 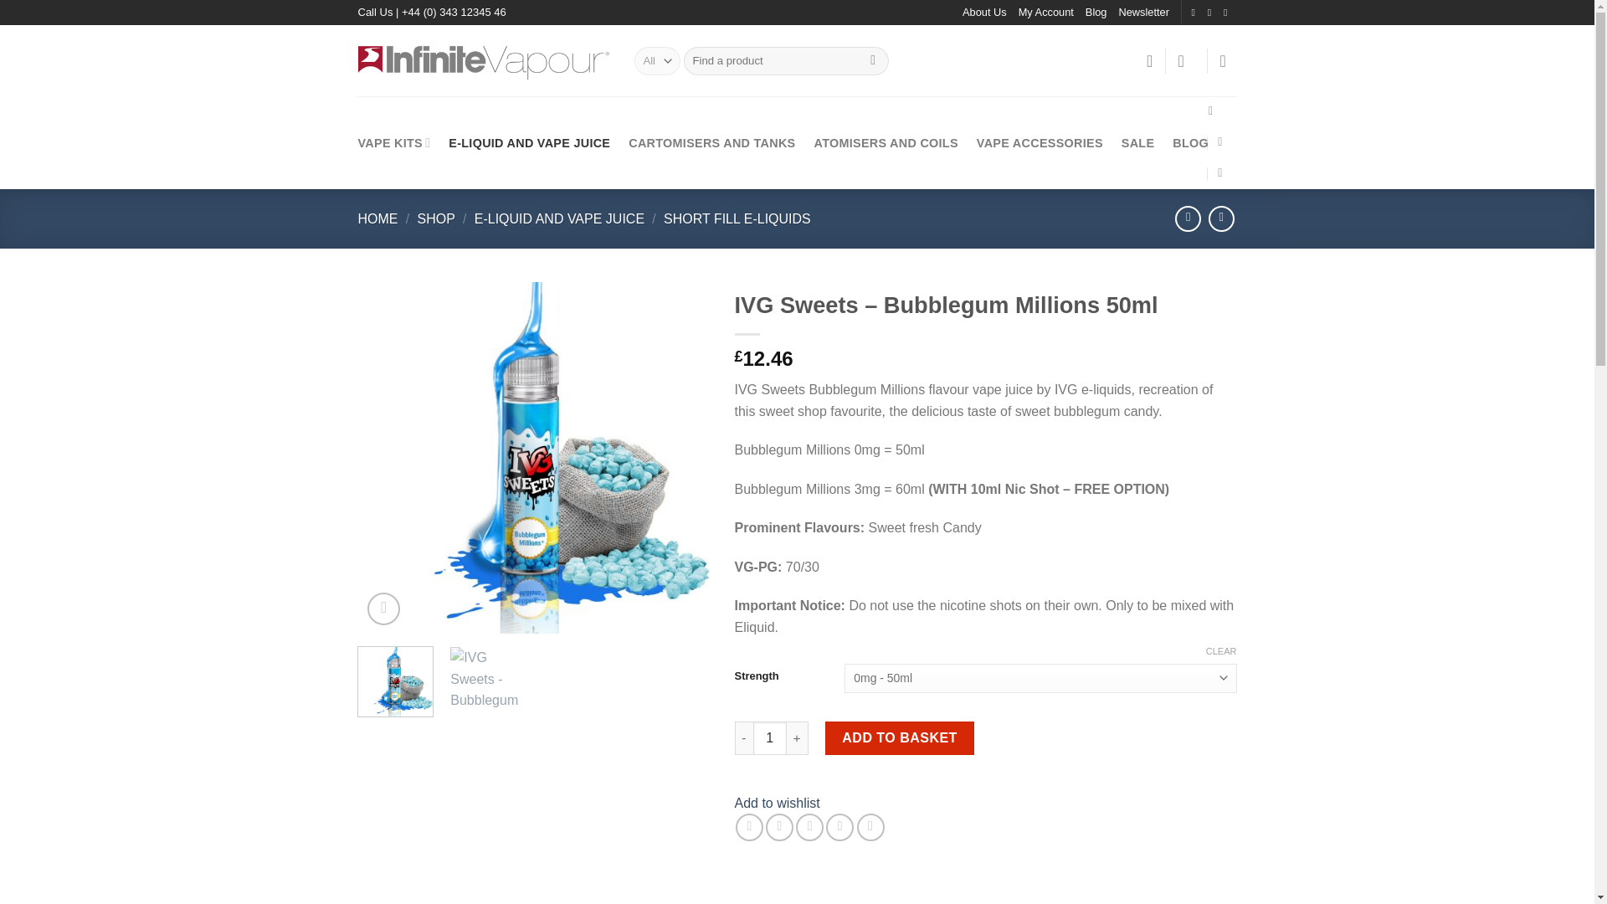 What do you see at coordinates (435, 218) in the screenshot?
I see `SHOP` at bounding box center [435, 218].